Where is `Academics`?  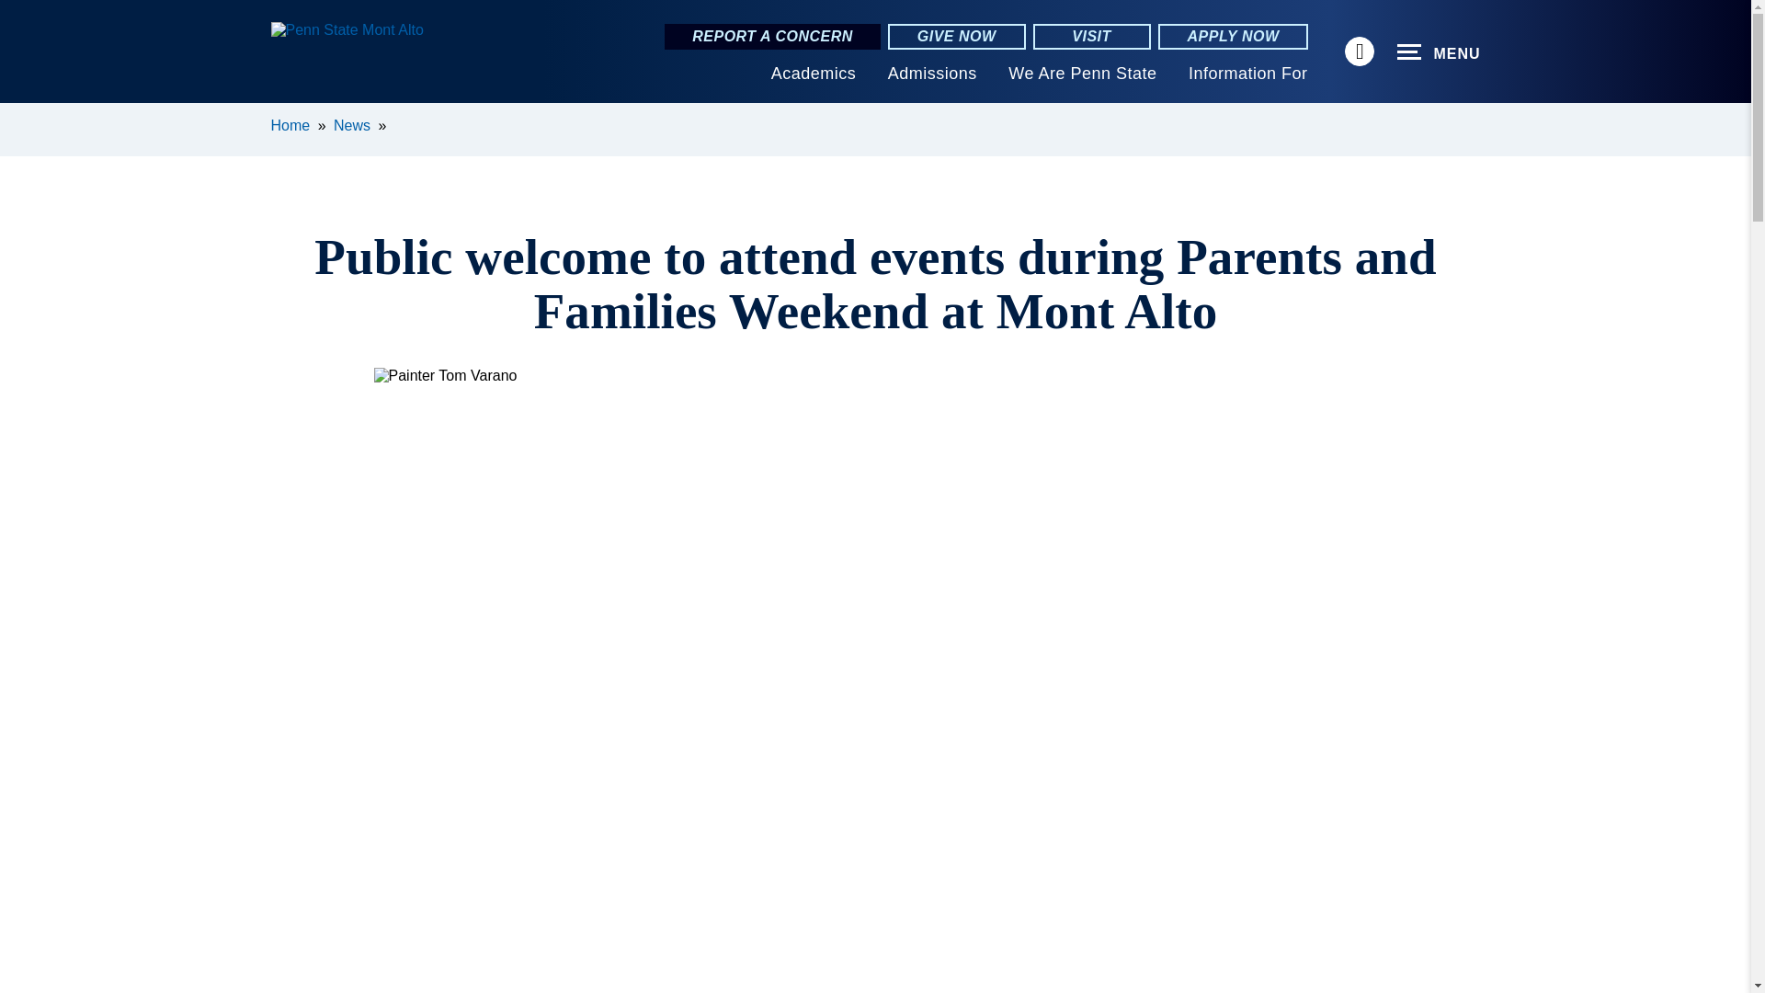 Academics is located at coordinates (814, 74).